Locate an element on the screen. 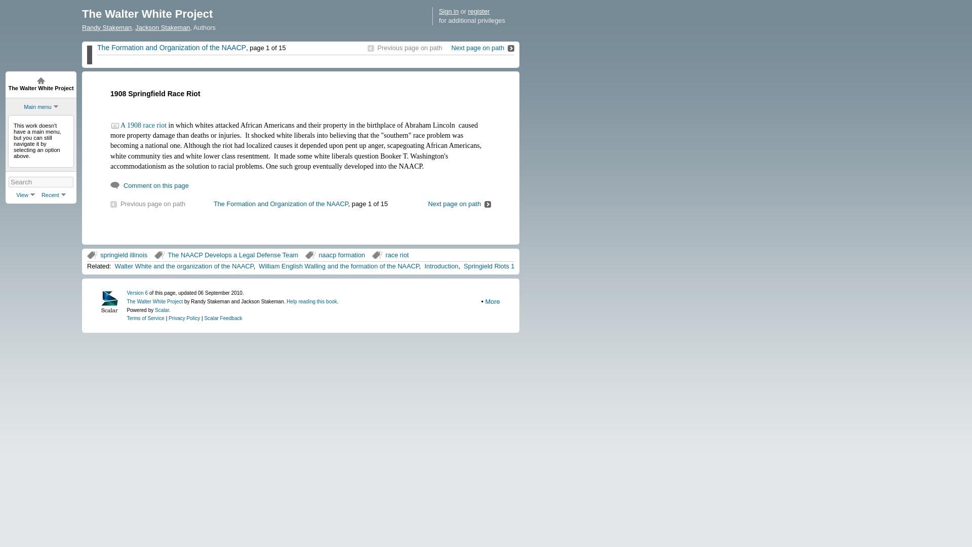 The image size is (972, 547). Next page on path is located at coordinates (482, 48).